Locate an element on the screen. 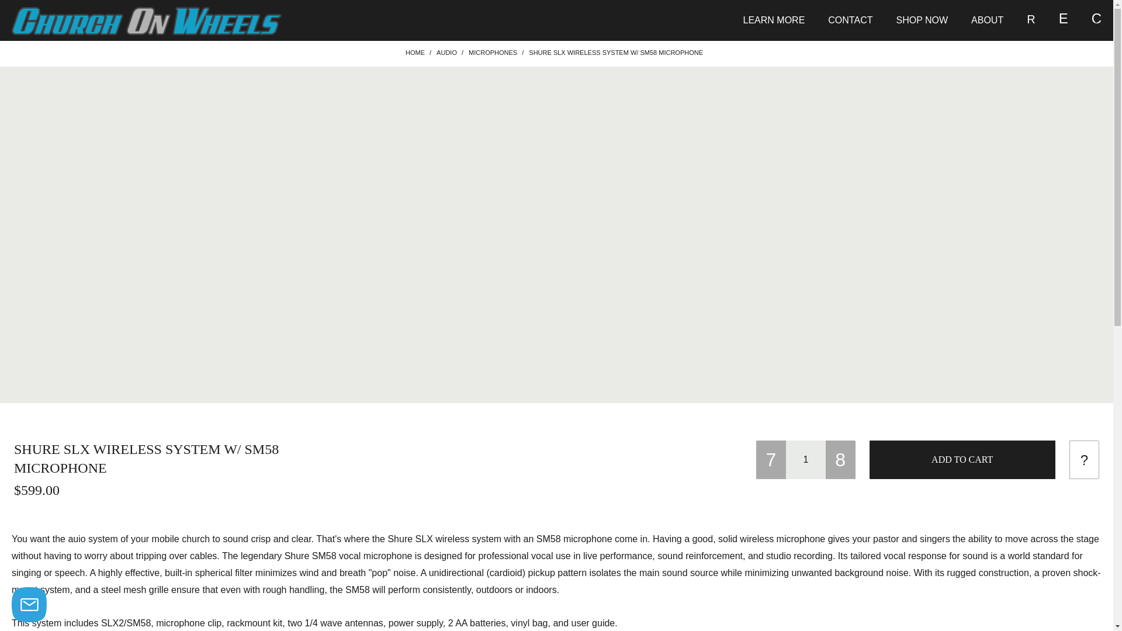  Microphones is located at coordinates (493, 53).